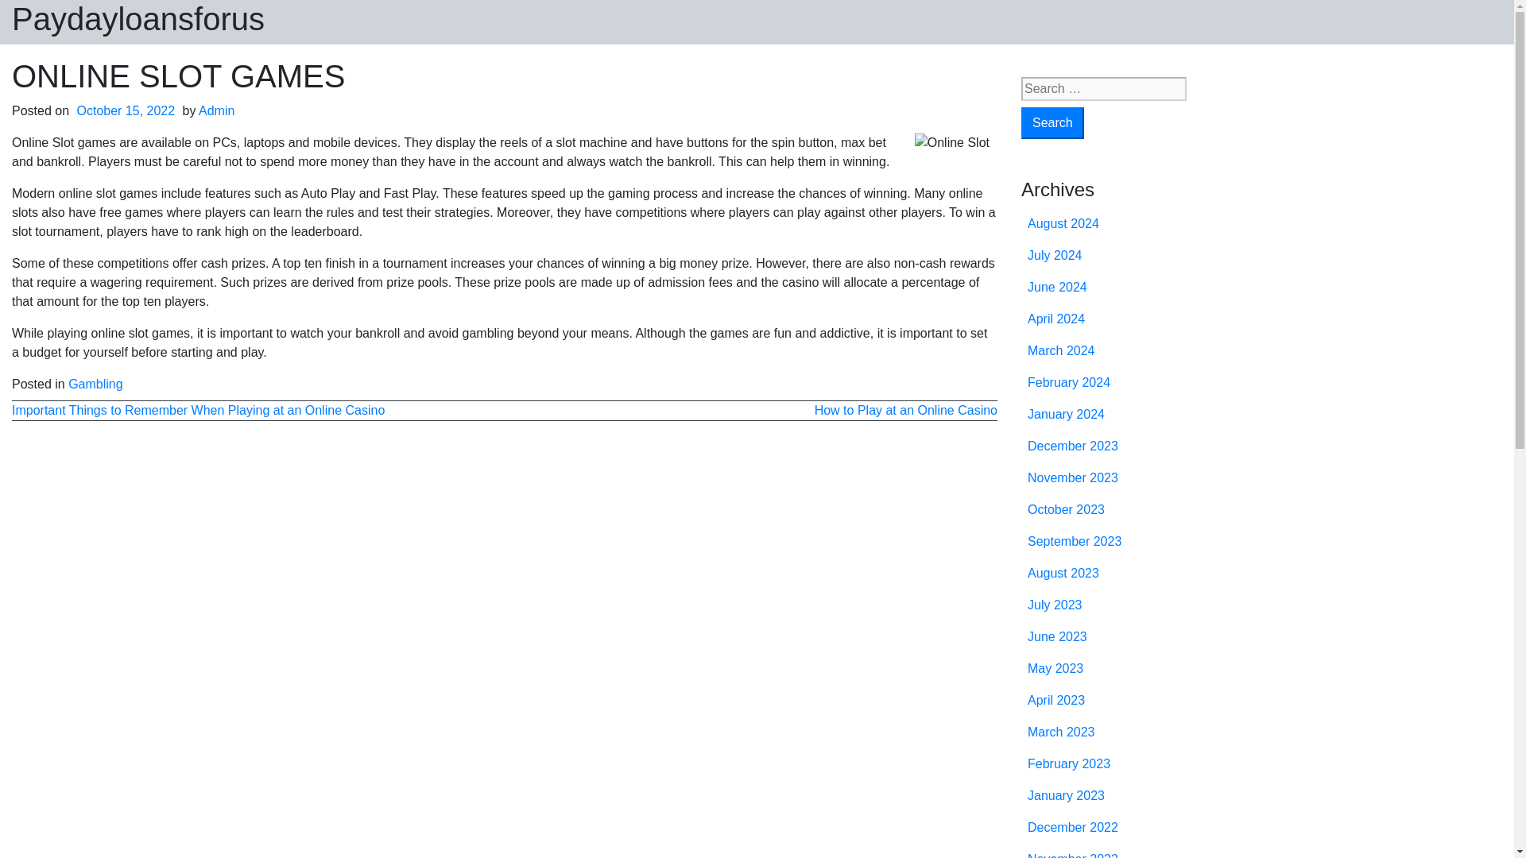  Describe the element at coordinates (216, 110) in the screenshot. I see `Admin` at that location.